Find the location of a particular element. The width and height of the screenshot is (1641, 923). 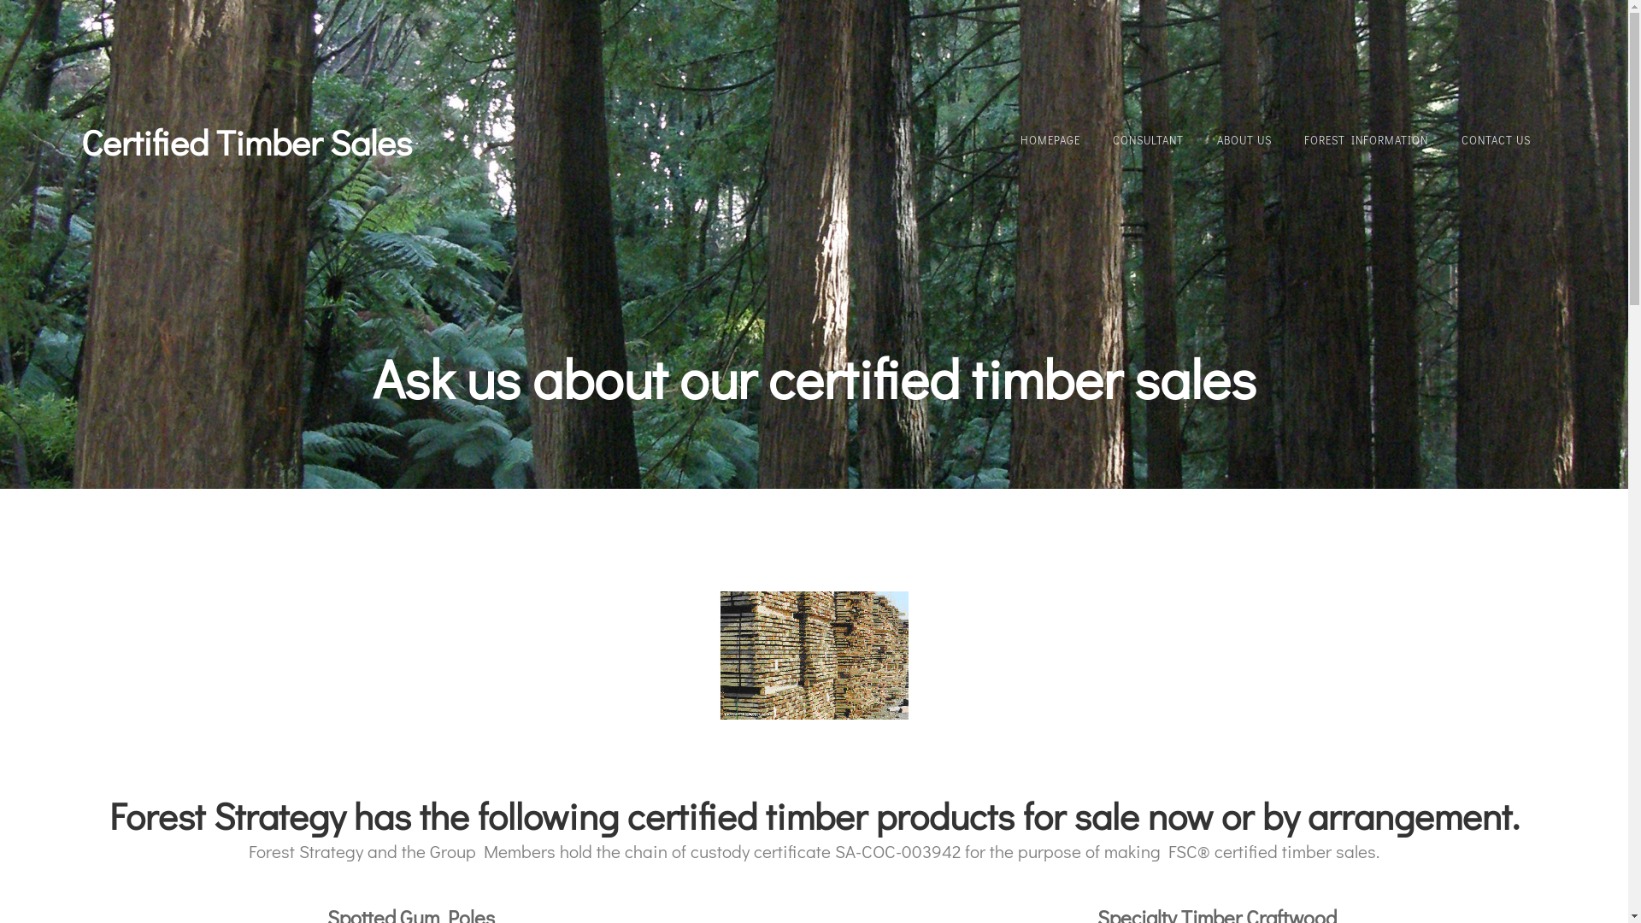

CONTACT US is located at coordinates (1496, 140).